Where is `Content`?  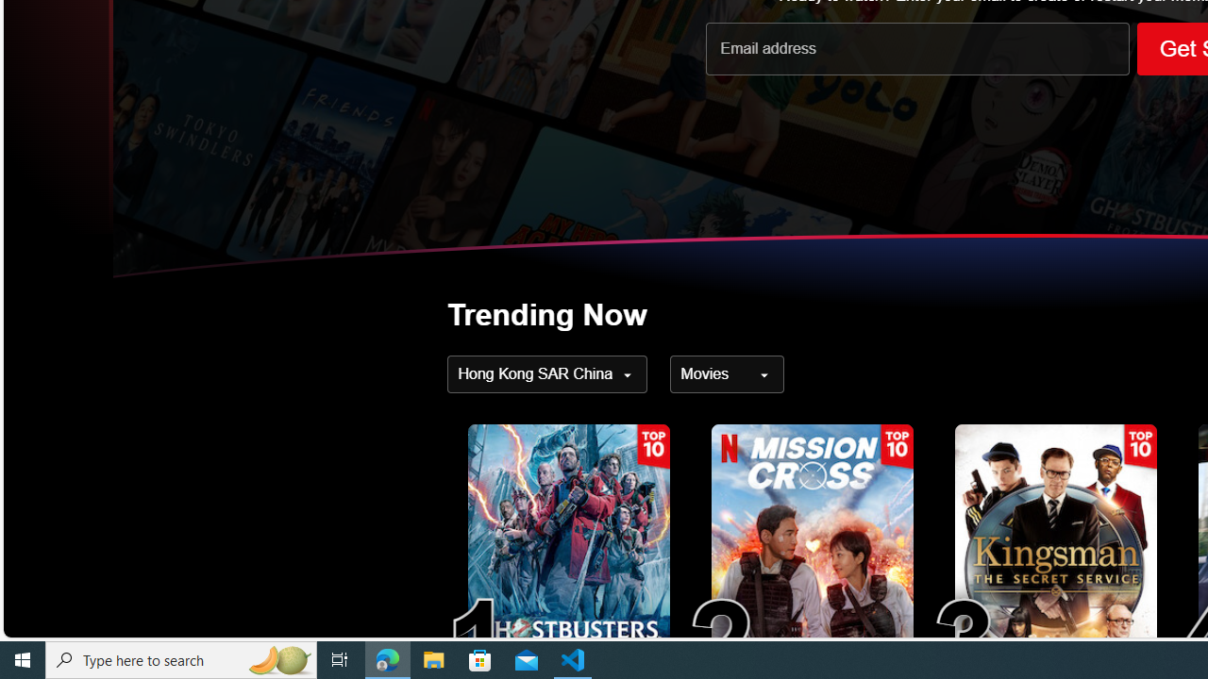
Content is located at coordinates (727, 373).